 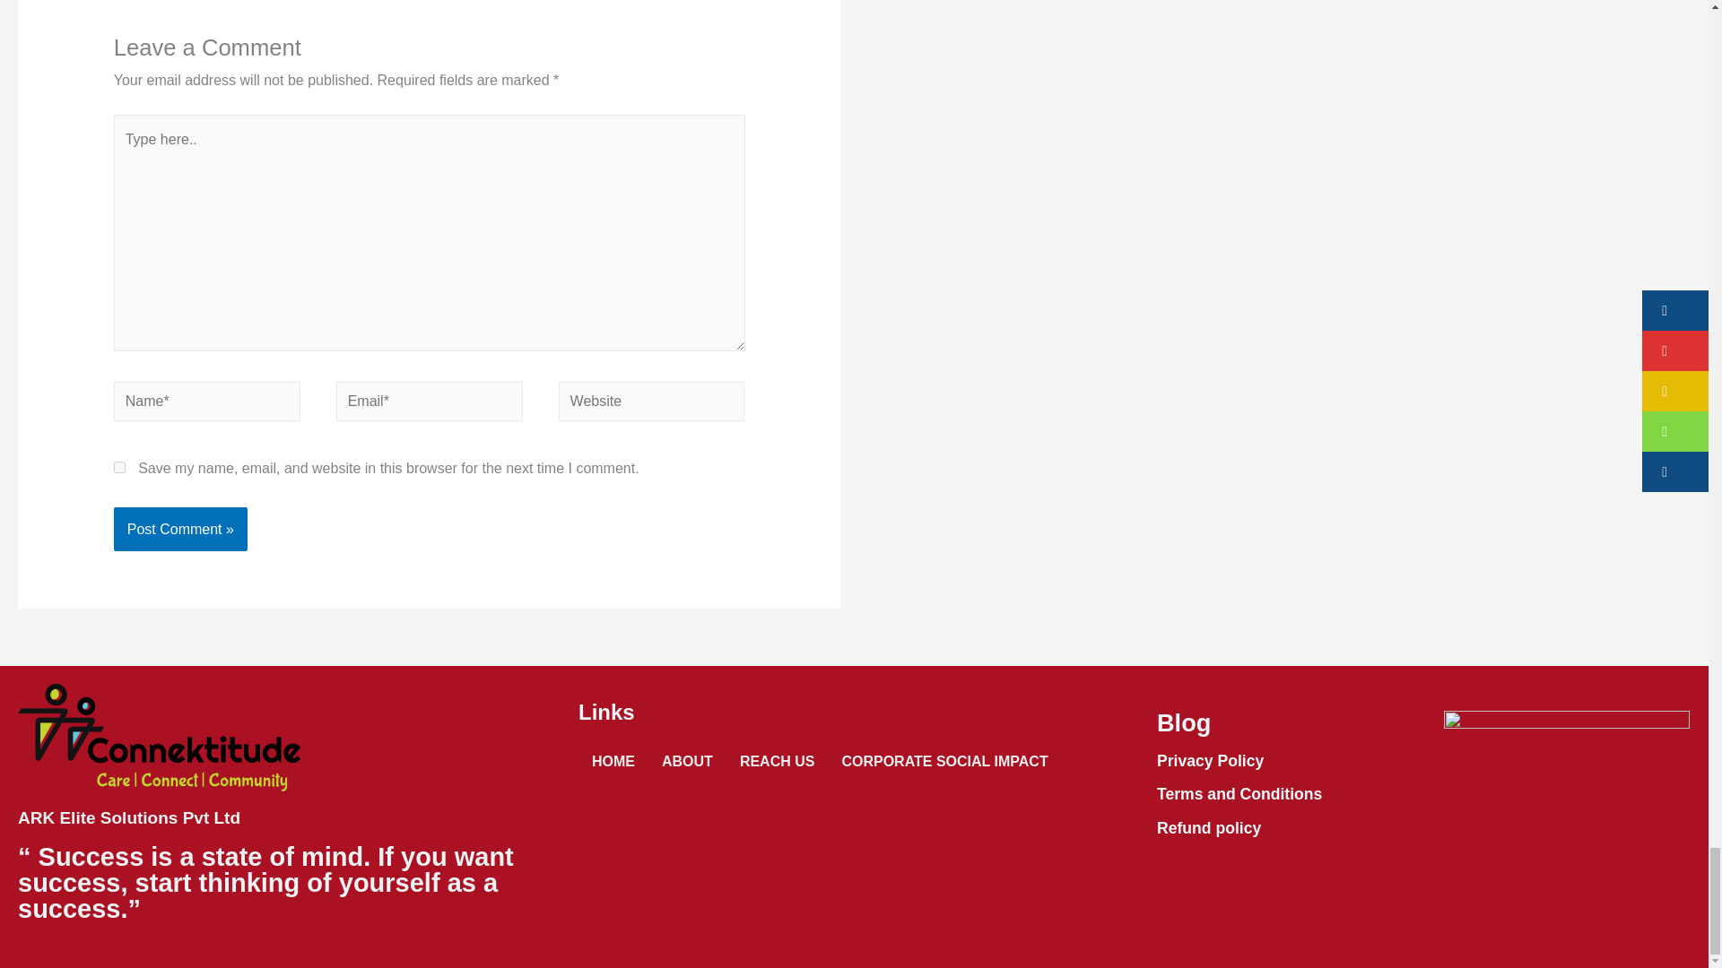 I want to click on CORPORATE SOCIAL IMPACT, so click(x=944, y=762).